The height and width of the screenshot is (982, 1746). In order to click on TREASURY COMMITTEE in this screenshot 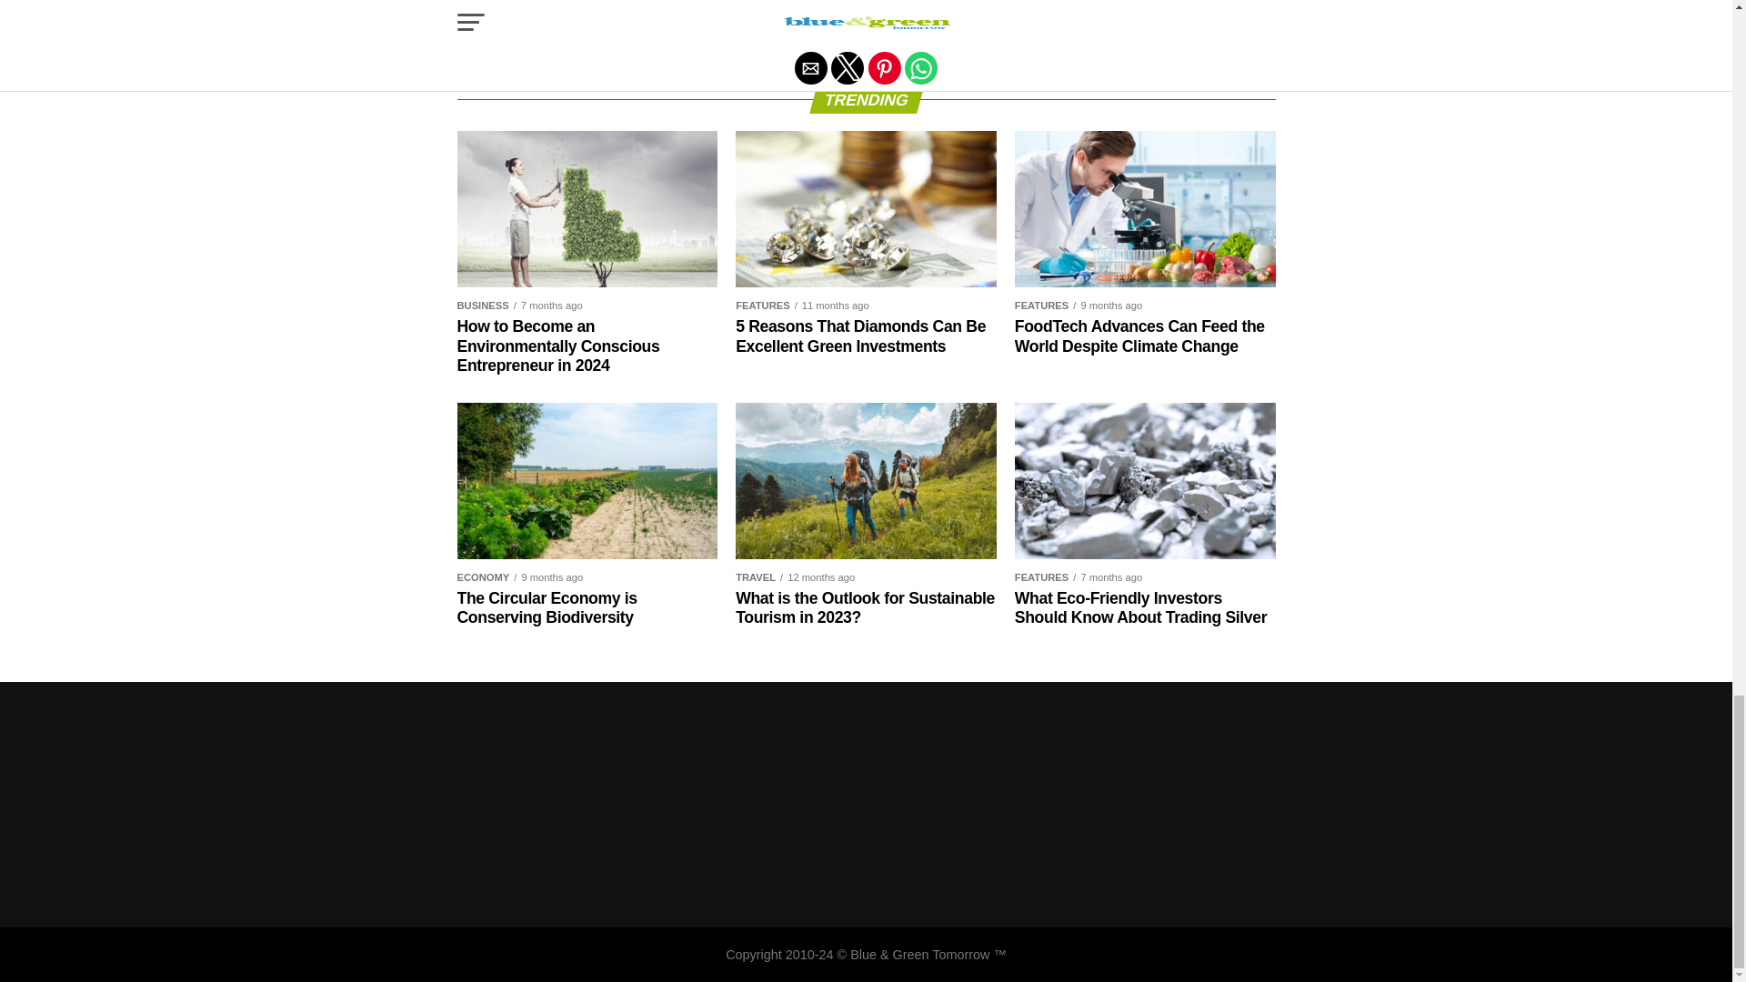, I will do `click(1024, 24)`.